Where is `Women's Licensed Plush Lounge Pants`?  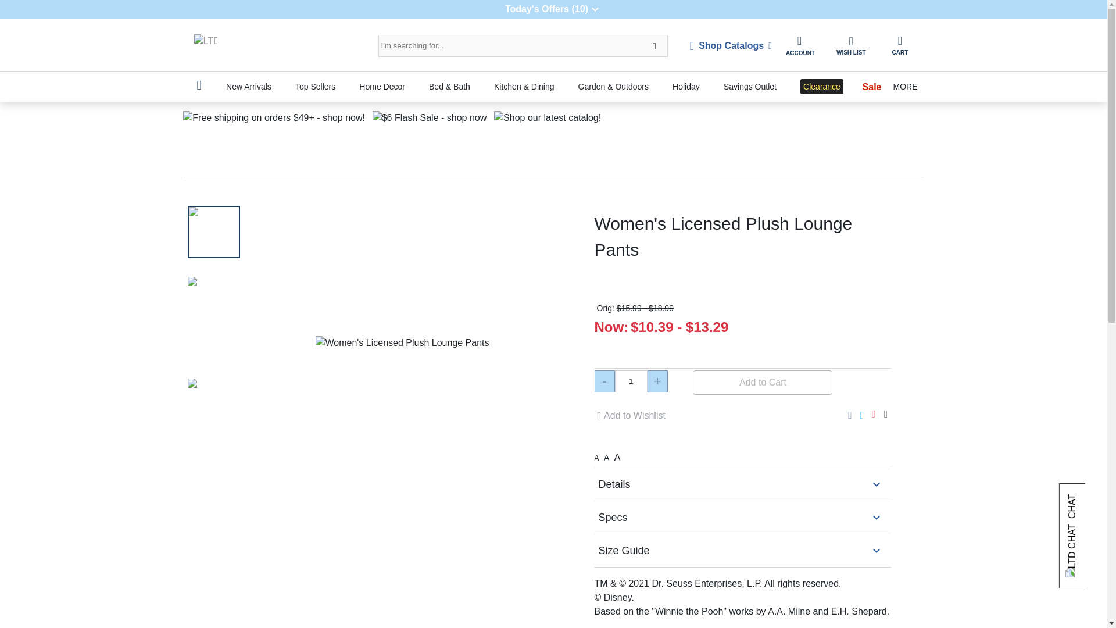 Women's Licensed Plush Lounge Pants is located at coordinates (402, 342).